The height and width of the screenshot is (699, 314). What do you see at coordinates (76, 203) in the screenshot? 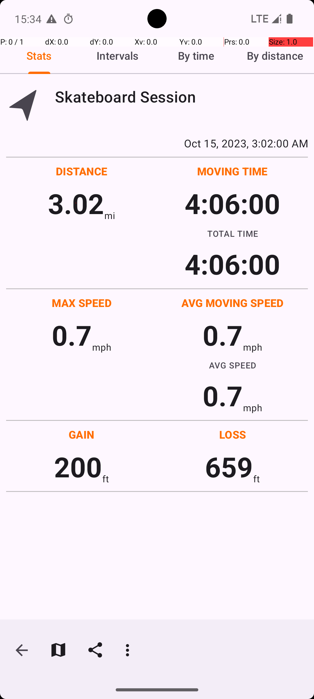
I see `3.02` at bounding box center [76, 203].